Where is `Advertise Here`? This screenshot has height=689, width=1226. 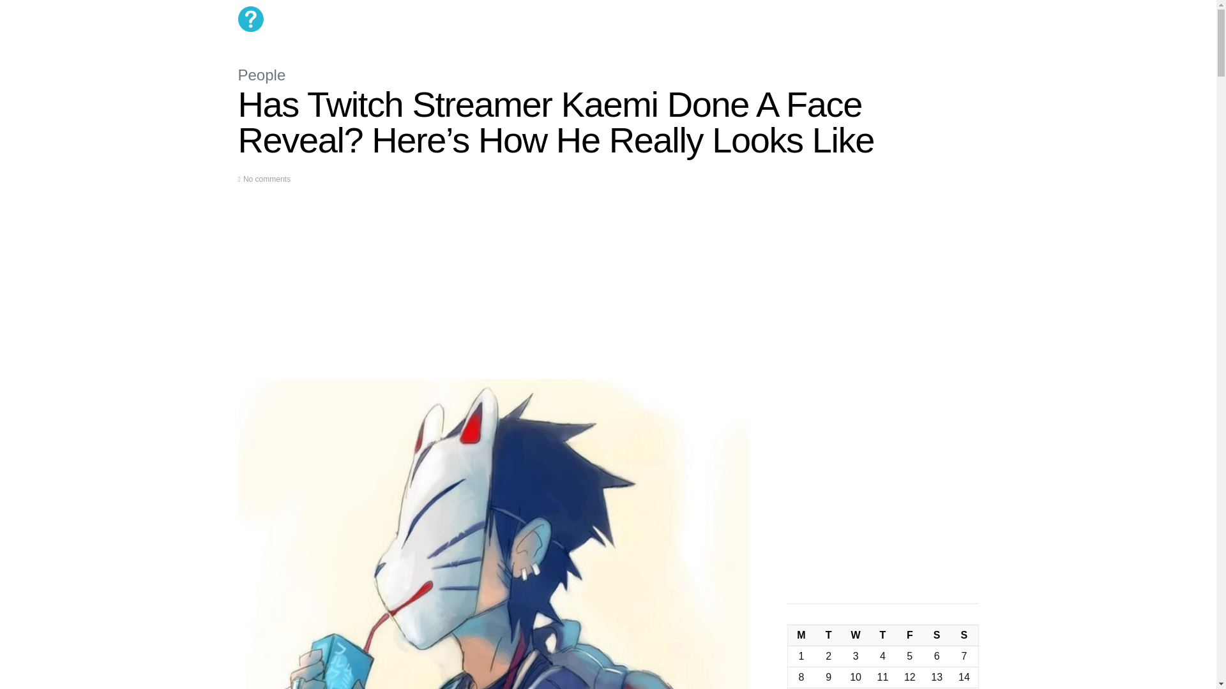 Advertise Here is located at coordinates (630, 19).